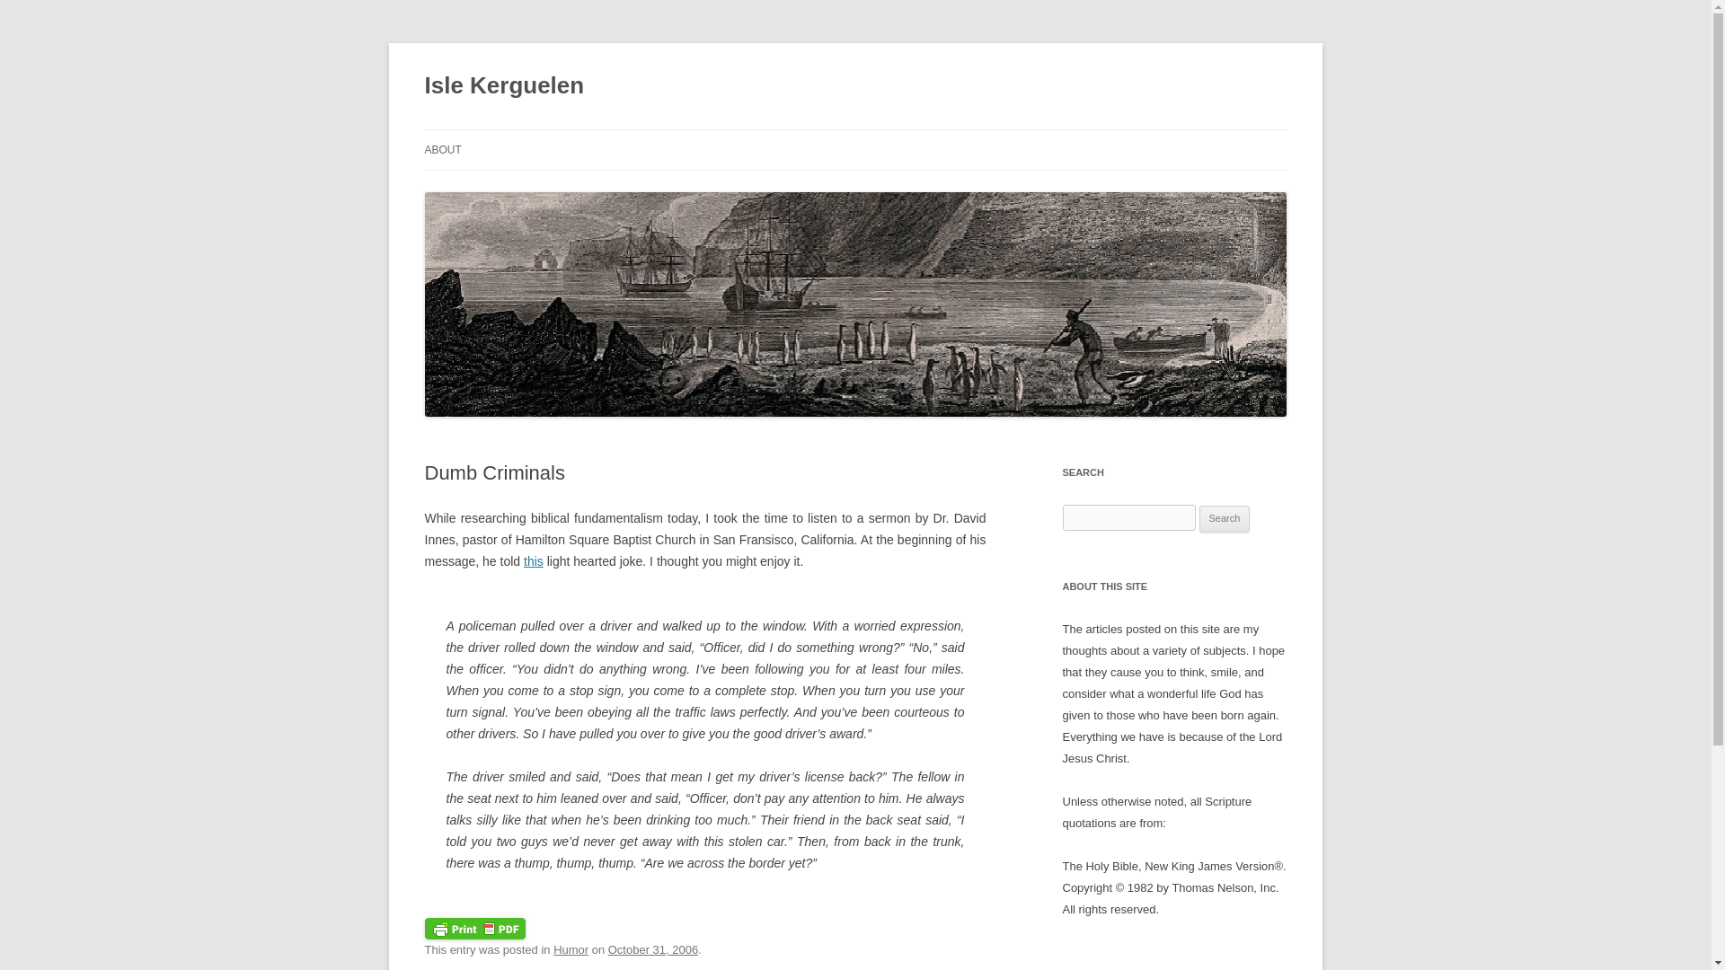 This screenshot has height=970, width=1725. I want to click on 9:12 pm, so click(653, 948).